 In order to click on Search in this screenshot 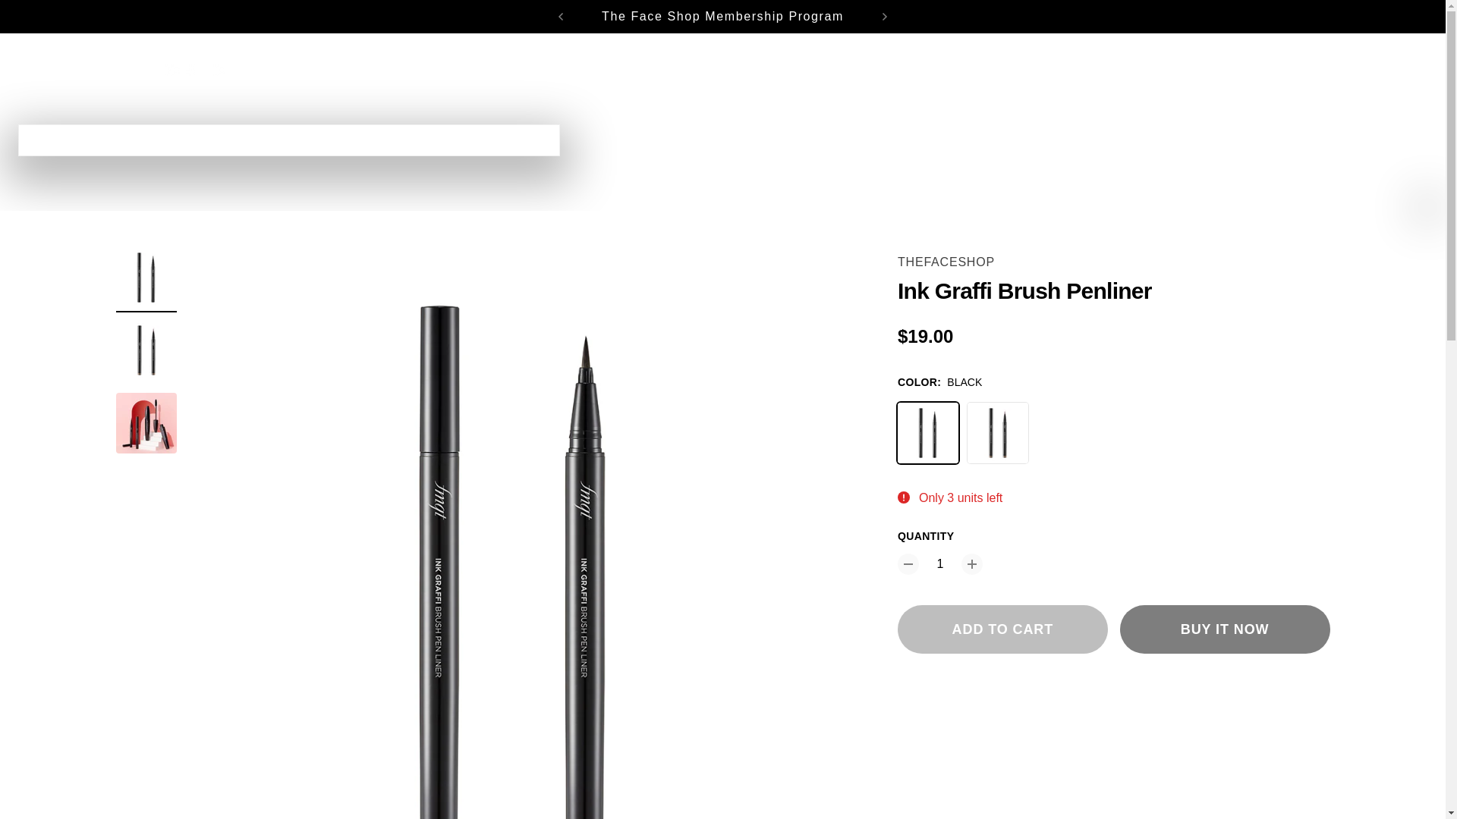, I will do `click(1285, 70)`.